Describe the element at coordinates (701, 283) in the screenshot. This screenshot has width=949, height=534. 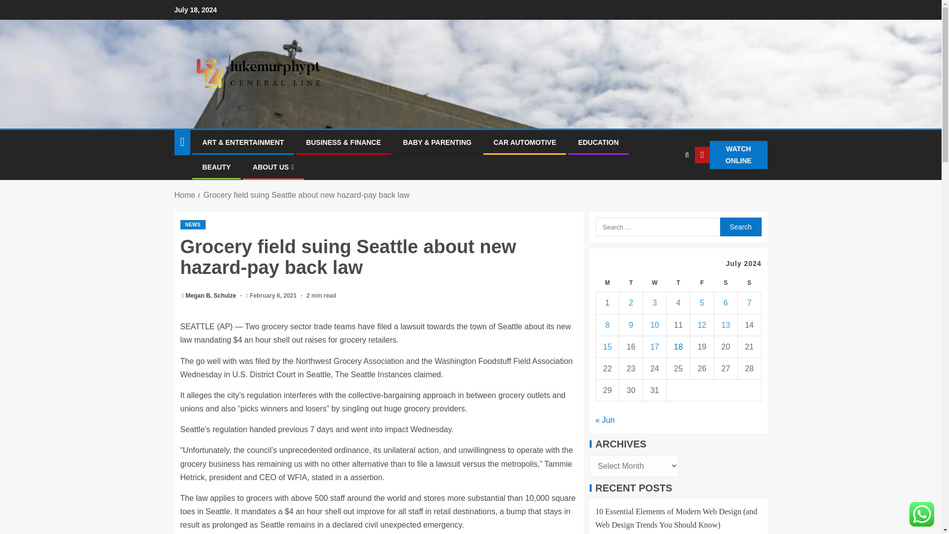
I see `Friday` at that location.